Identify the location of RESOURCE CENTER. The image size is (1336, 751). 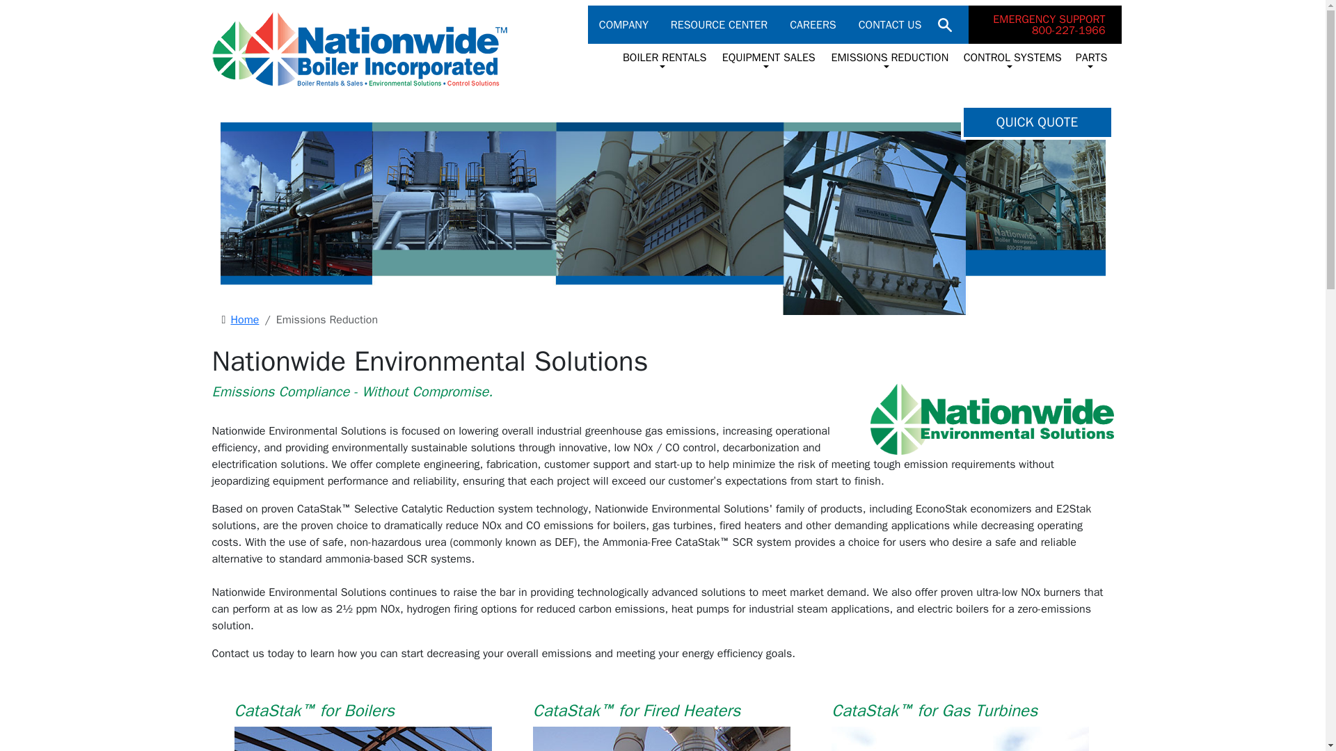
(724, 25).